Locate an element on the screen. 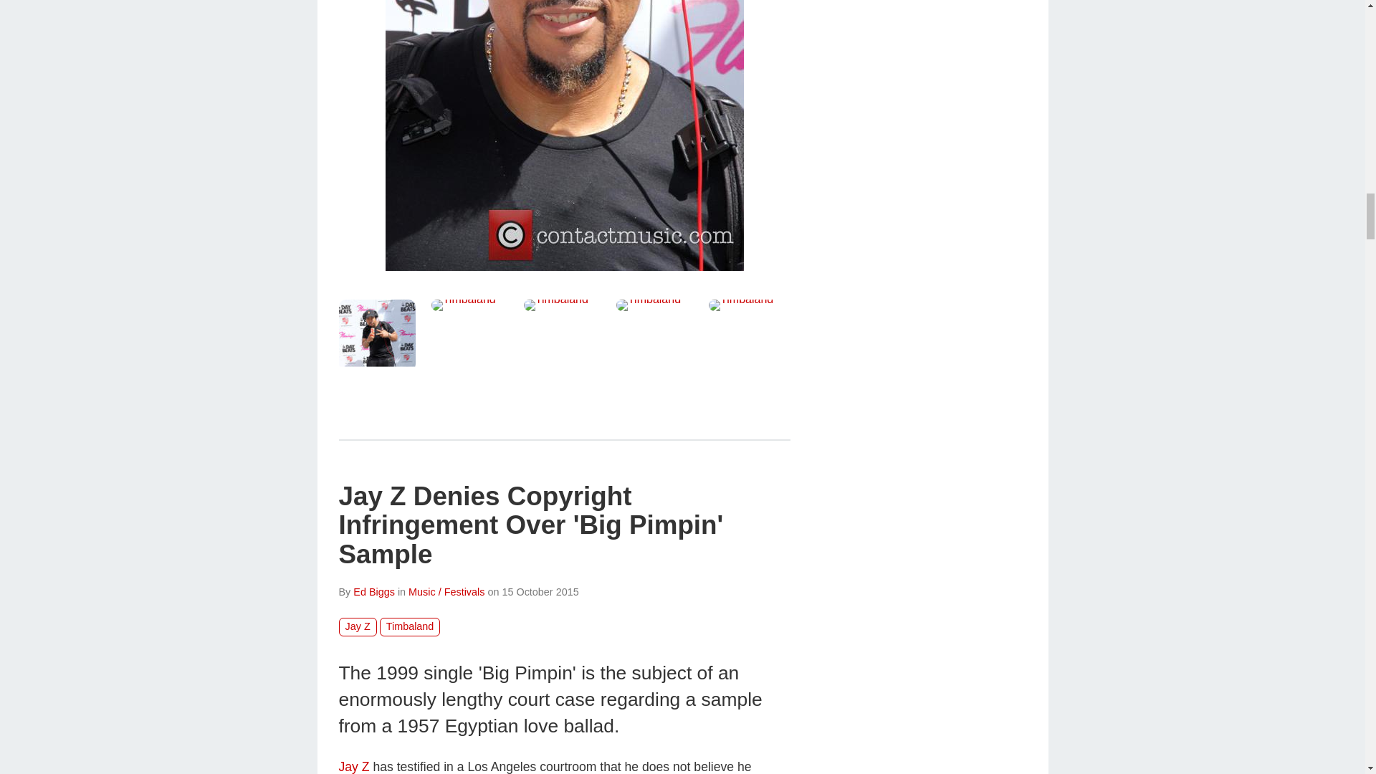 The image size is (1376, 774). Timbaland is located at coordinates (655, 305).